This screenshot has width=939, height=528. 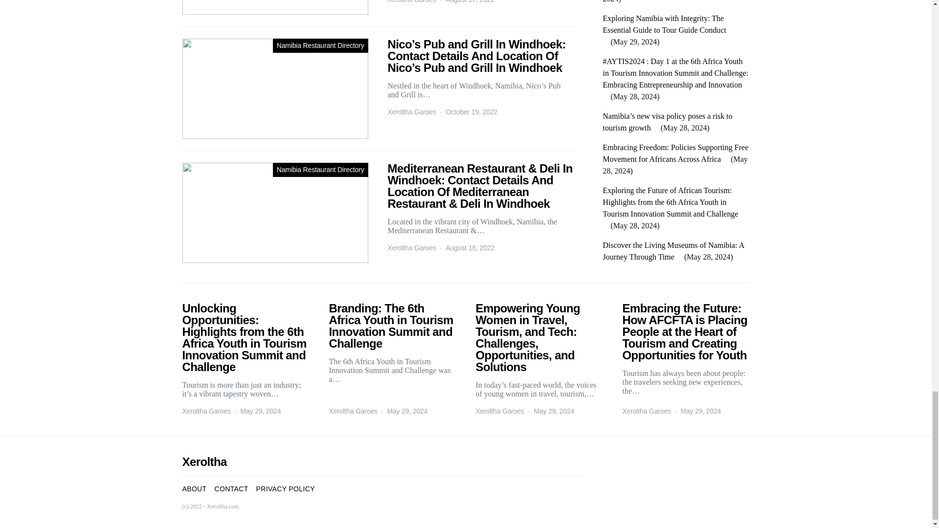 I want to click on View all posts by Xeroltha Garoes, so click(x=206, y=411).